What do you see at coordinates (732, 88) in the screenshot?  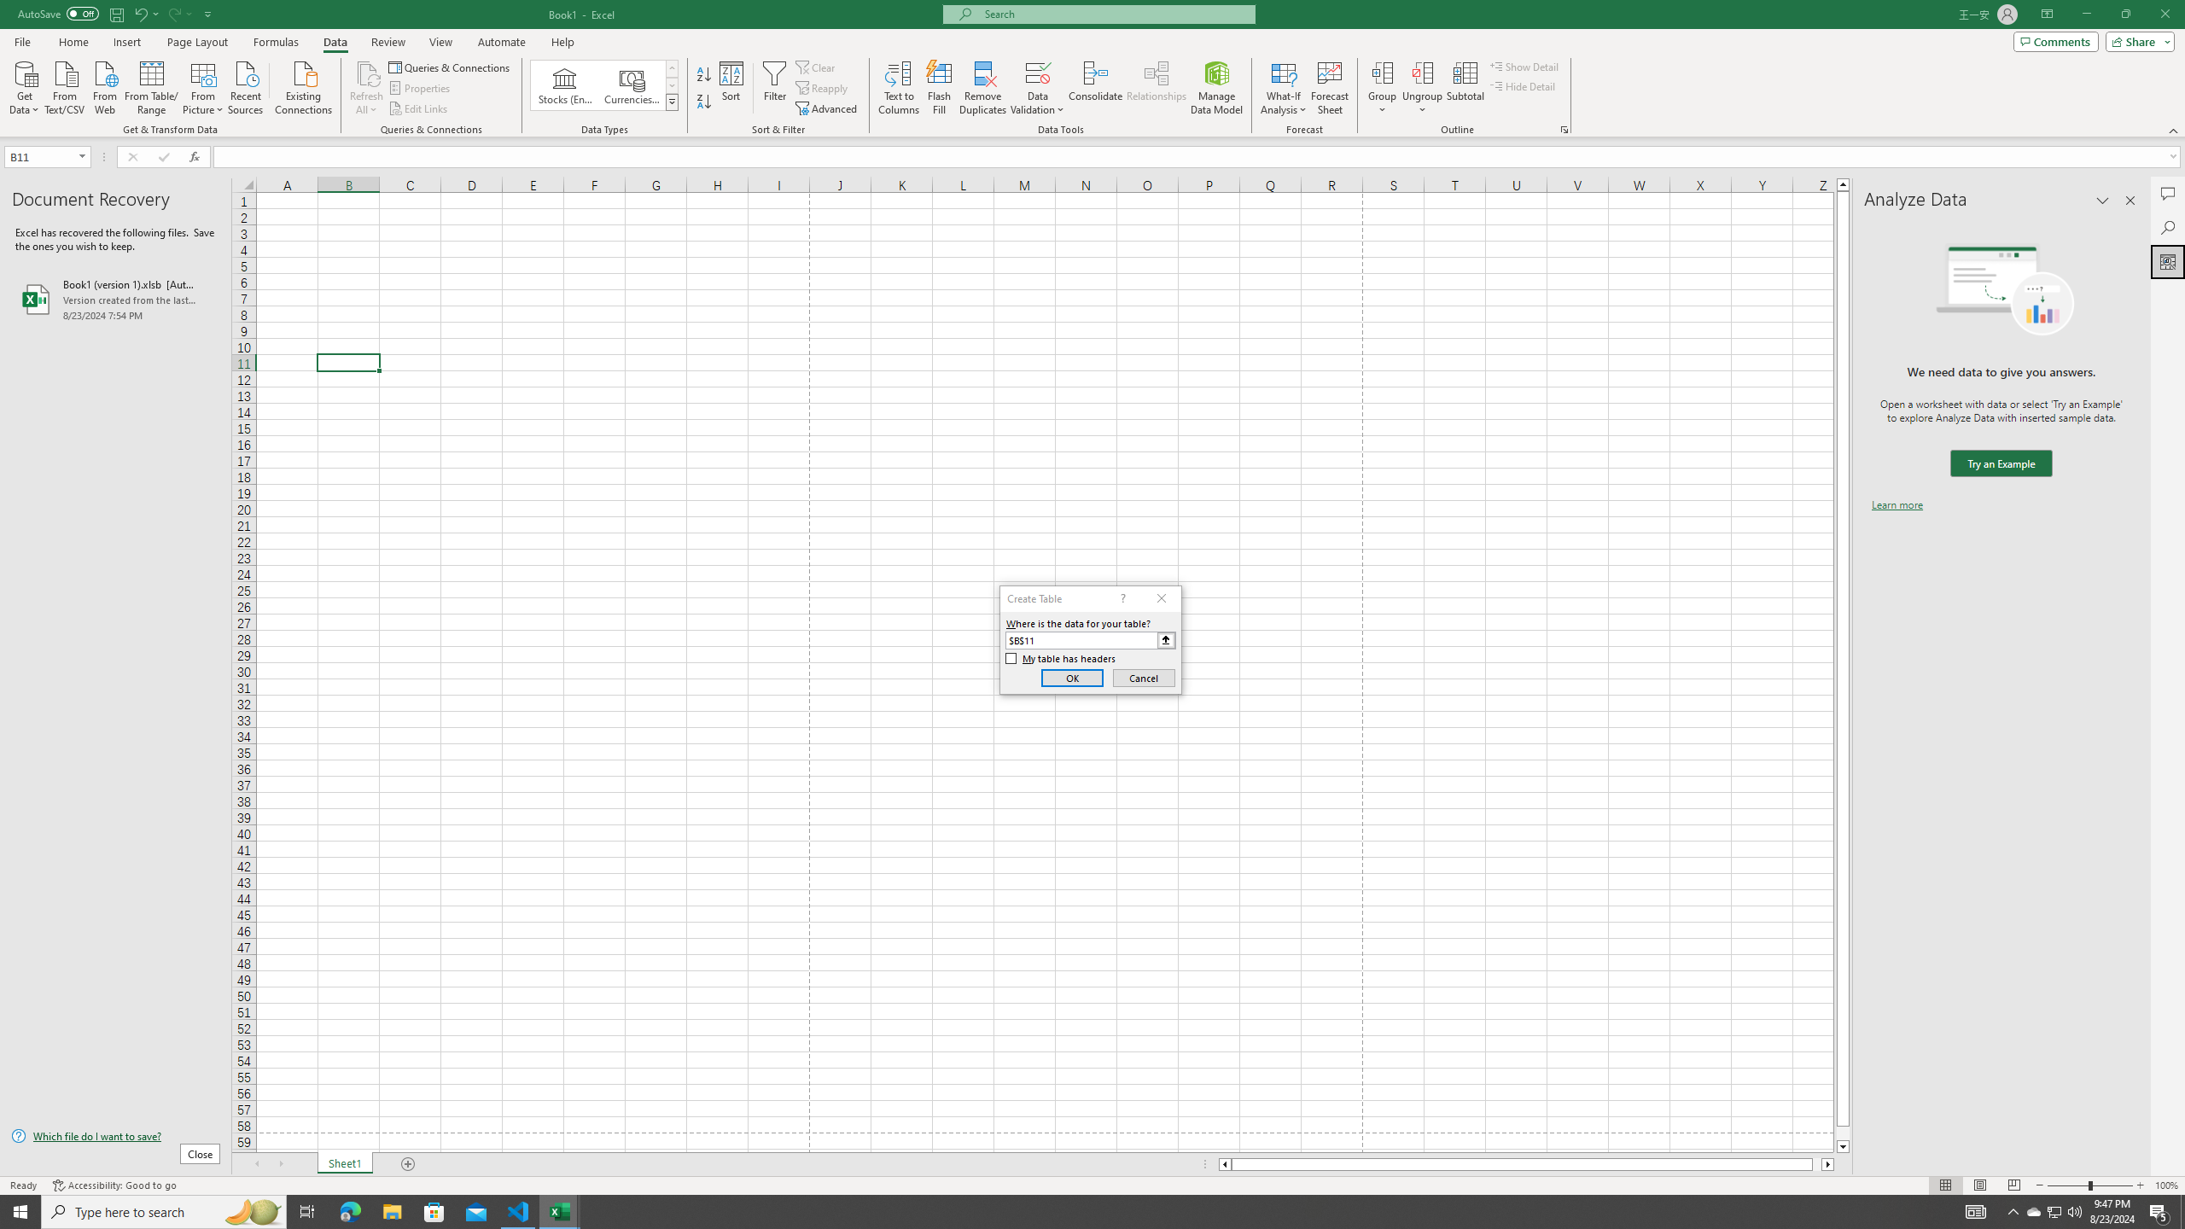 I see `Sort...` at bounding box center [732, 88].